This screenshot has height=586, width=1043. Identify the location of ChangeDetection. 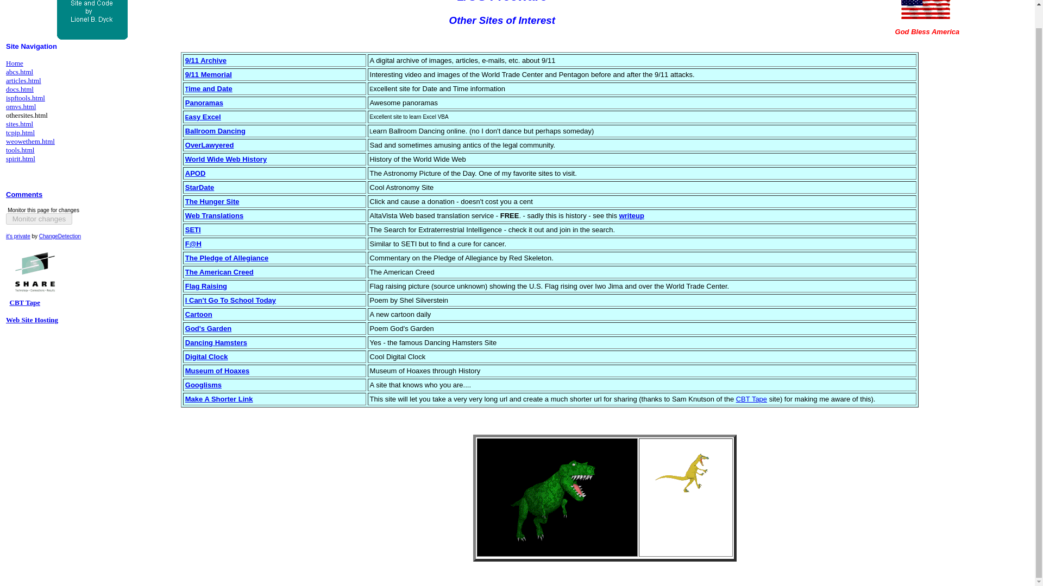
(60, 235).